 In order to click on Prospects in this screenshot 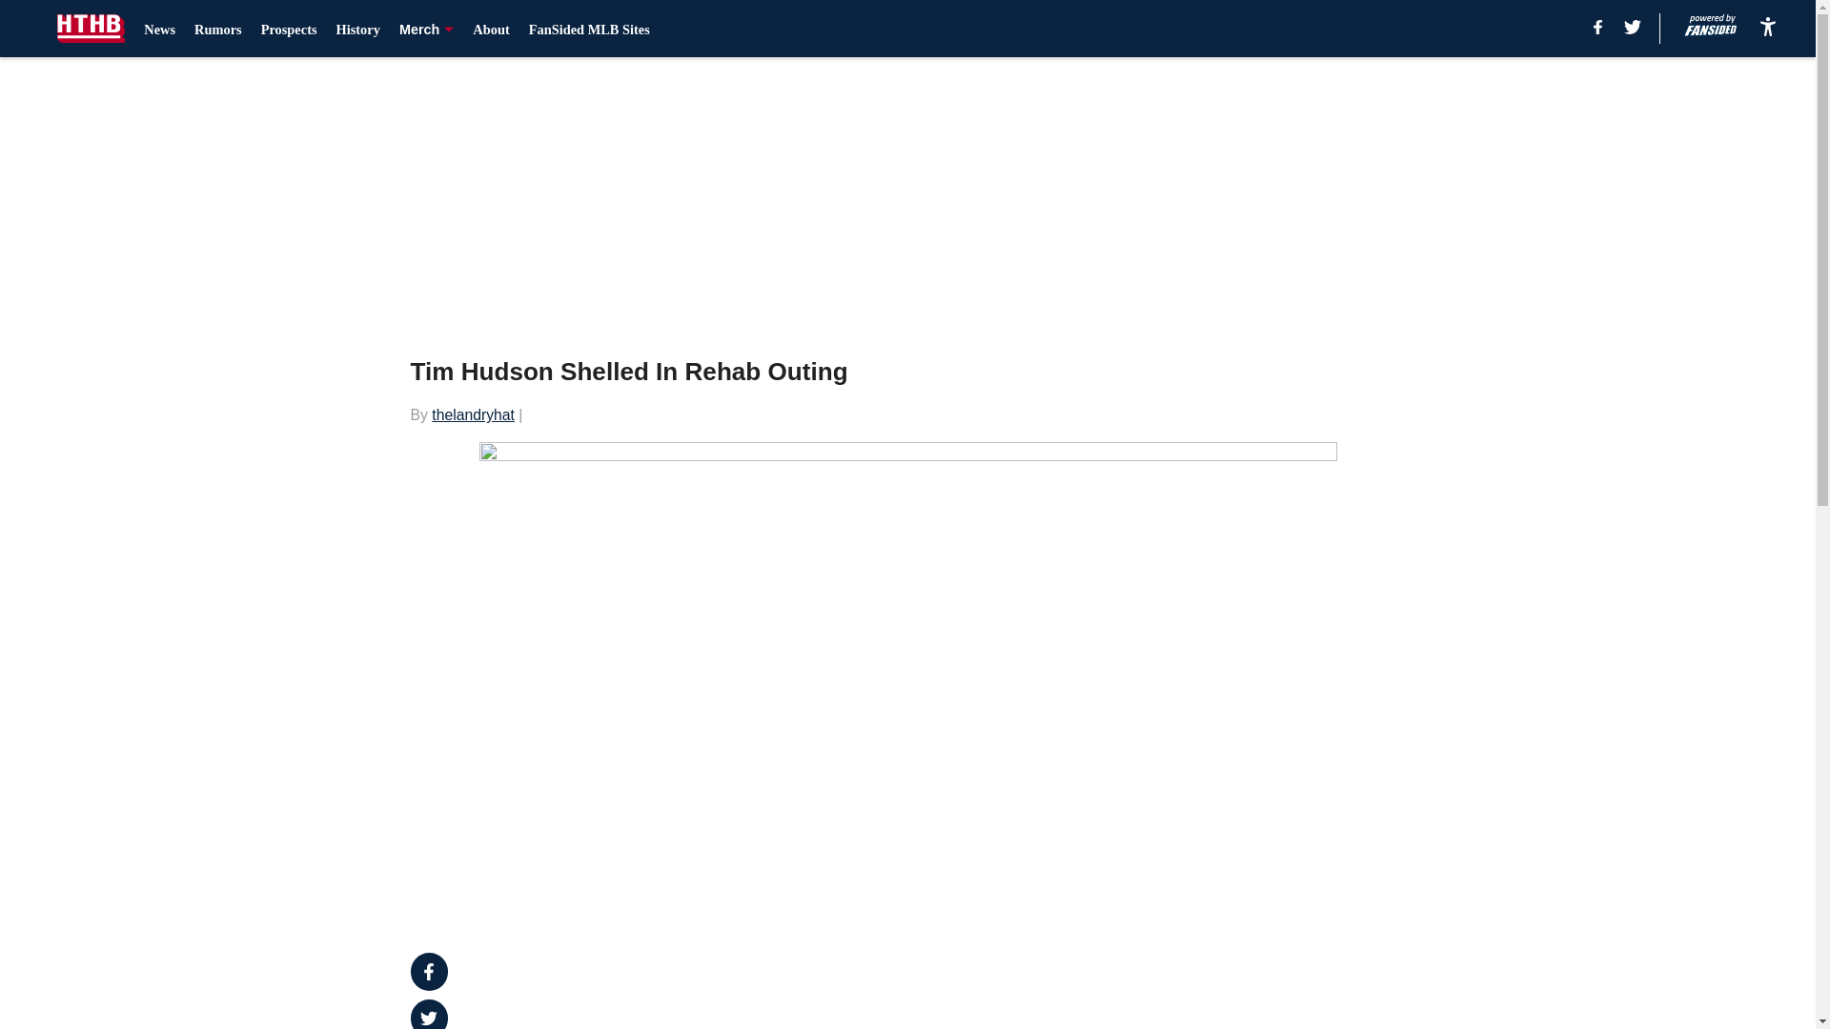, I will do `click(289, 29)`.